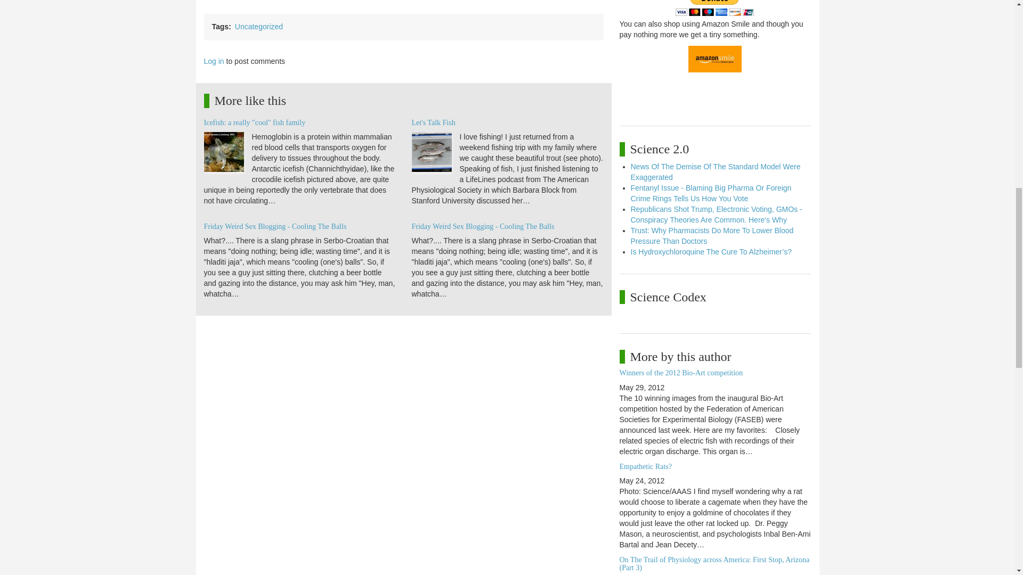  I want to click on Winners of the 2012 Bio-Art competition, so click(680, 373).